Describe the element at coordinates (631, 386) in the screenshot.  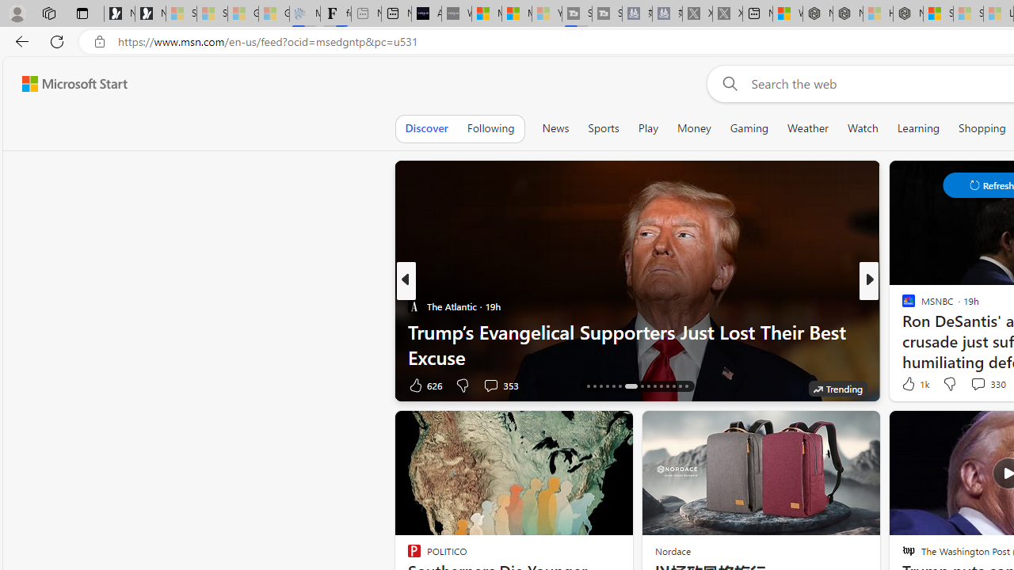
I see `AutomationID: tab-22` at that location.